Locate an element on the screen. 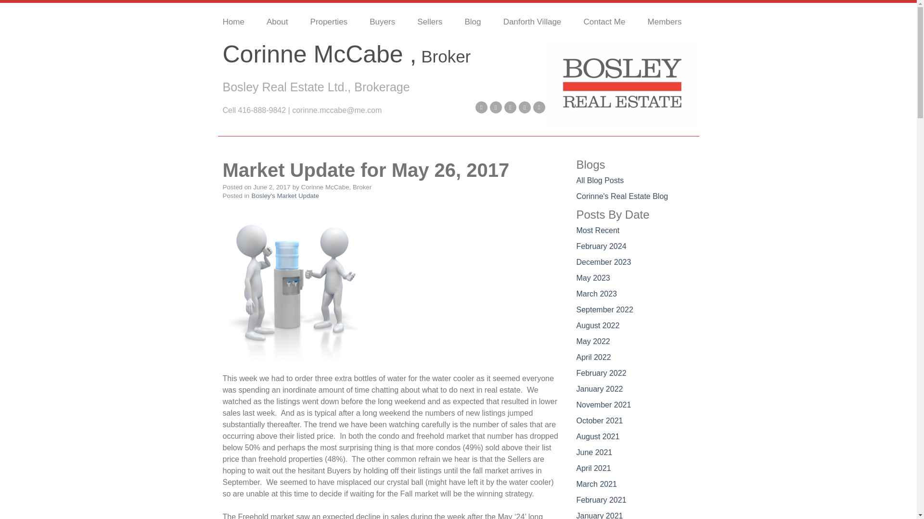 The image size is (924, 519). Home is located at coordinates (239, 22).